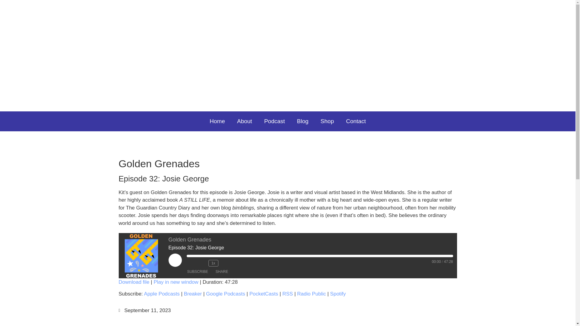 This screenshot has height=326, width=580. Describe the element at coordinates (244, 121) in the screenshot. I see `About` at that location.